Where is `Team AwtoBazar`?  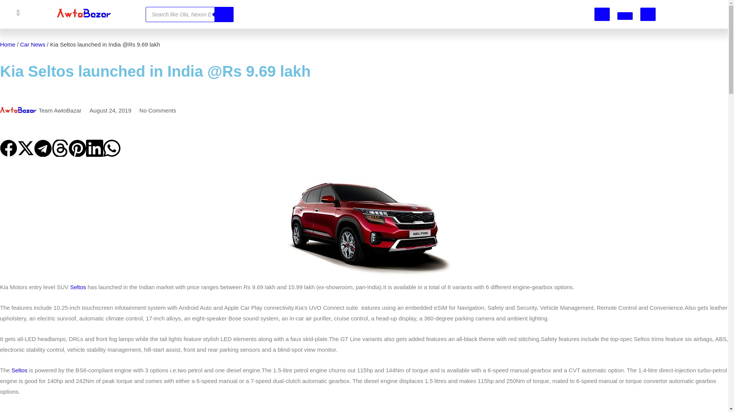 Team AwtoBazar is located at coordinates (41, 111).